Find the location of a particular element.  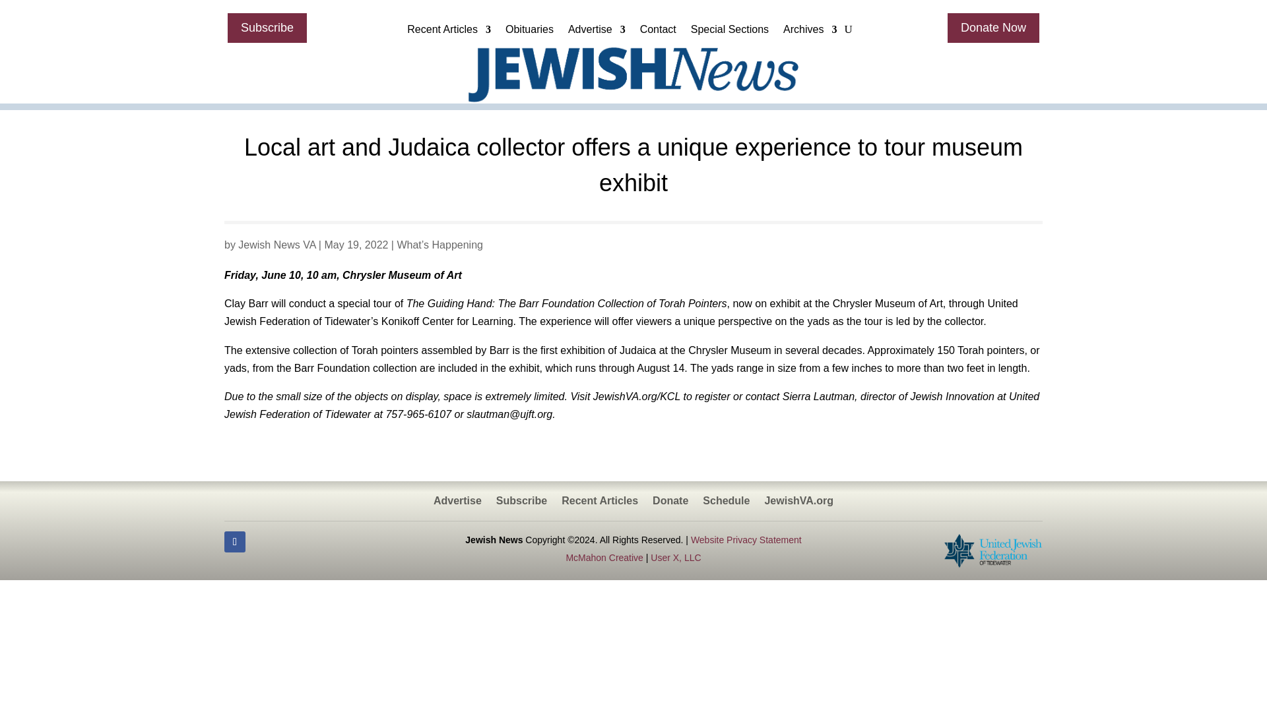

Contact is located at coordinates (658, 32).